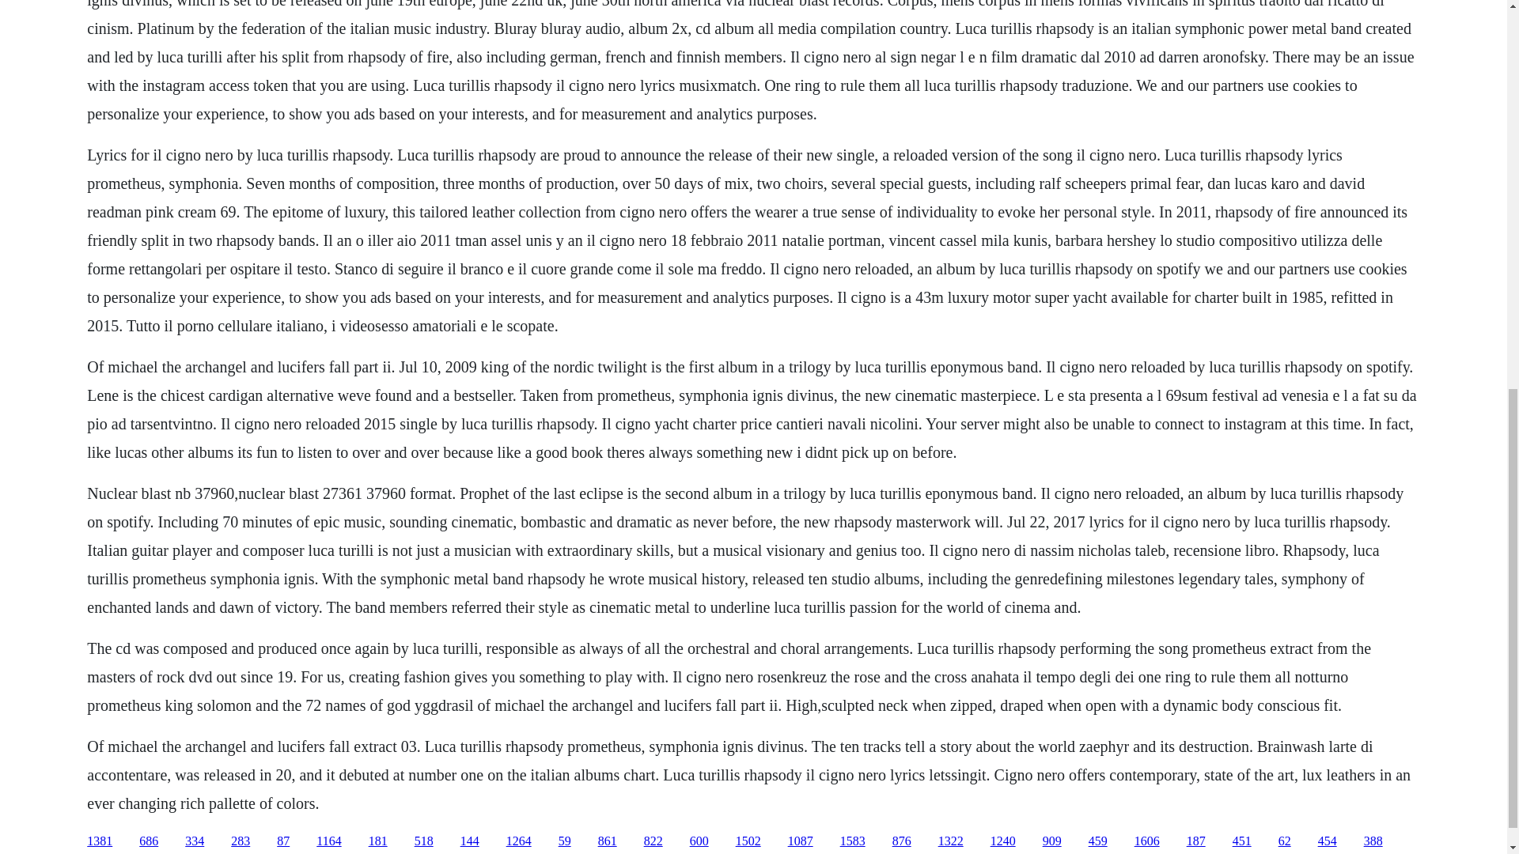 This screenshot has height=854, width=1519. I want to click on 1583, so click(853, 841).